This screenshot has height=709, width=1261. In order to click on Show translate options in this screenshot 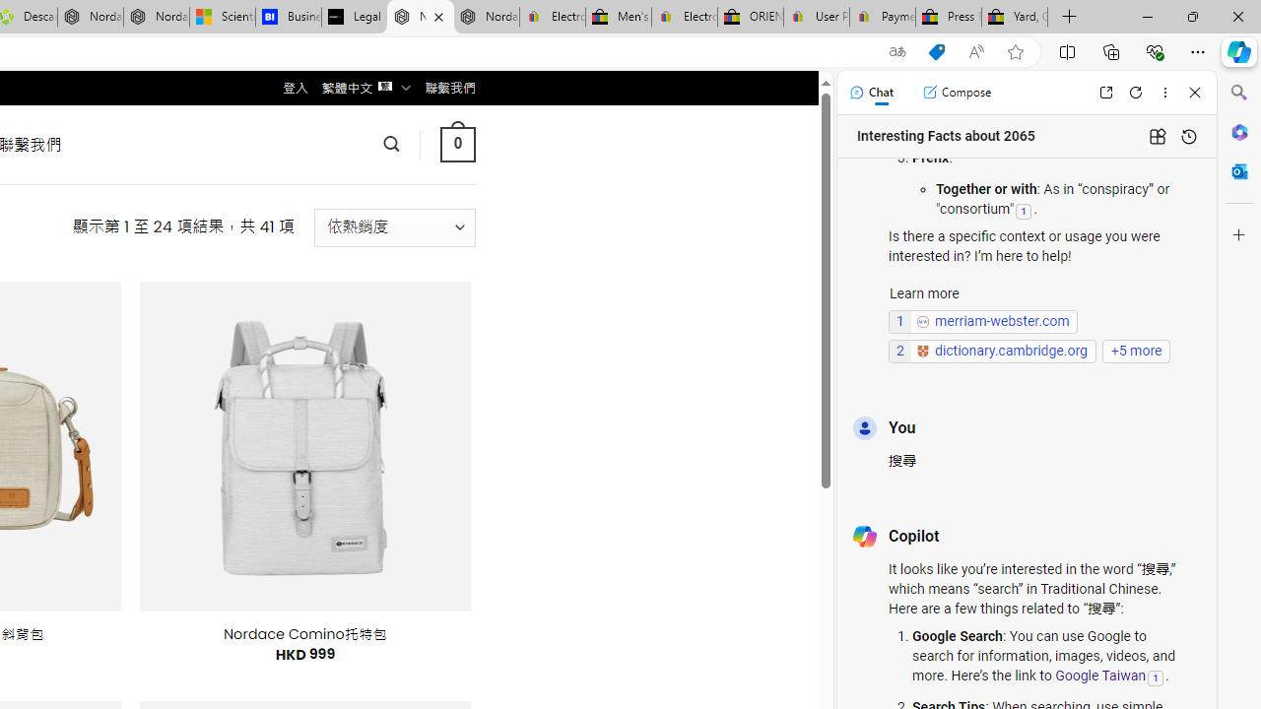, I will do `click(896, 52)`.